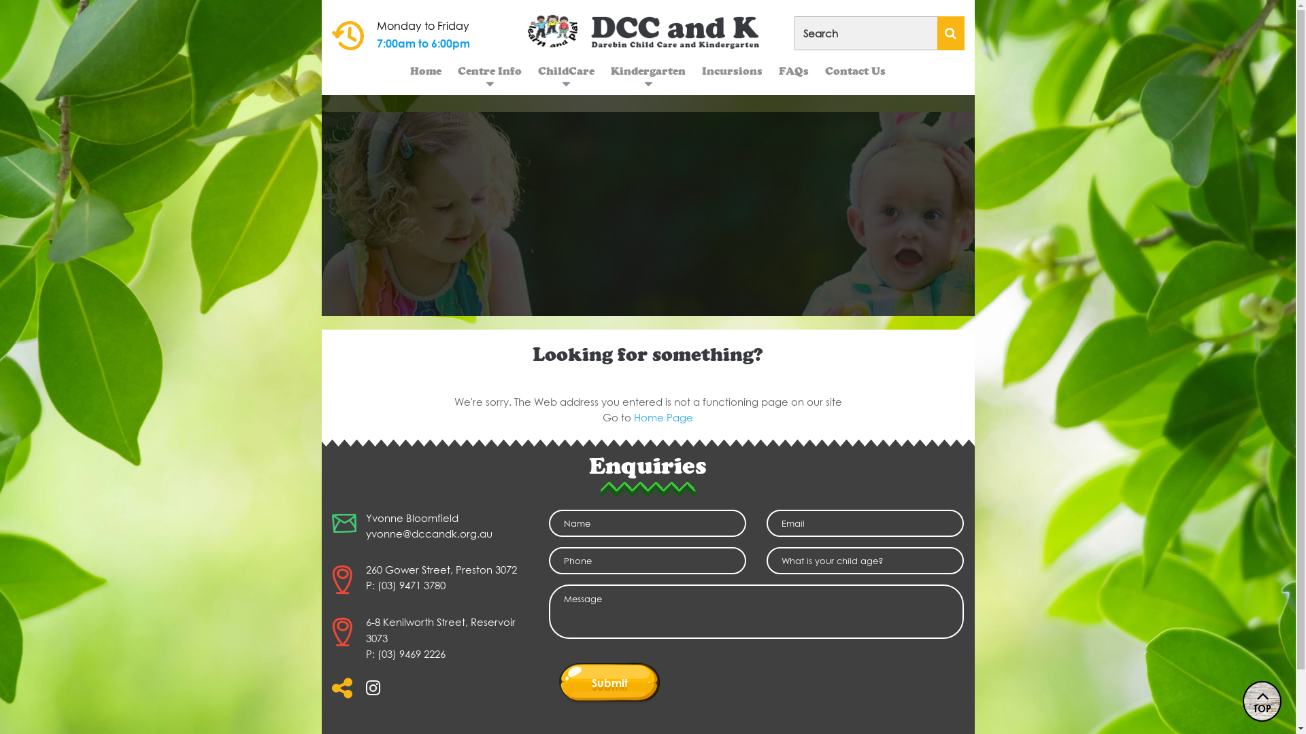 The width and height of the screenshot is (1306, 734). What do you see at coordinates (880, 33) in the screenshot?
I see `3 characters minimum` at bounding box center [880, 33].